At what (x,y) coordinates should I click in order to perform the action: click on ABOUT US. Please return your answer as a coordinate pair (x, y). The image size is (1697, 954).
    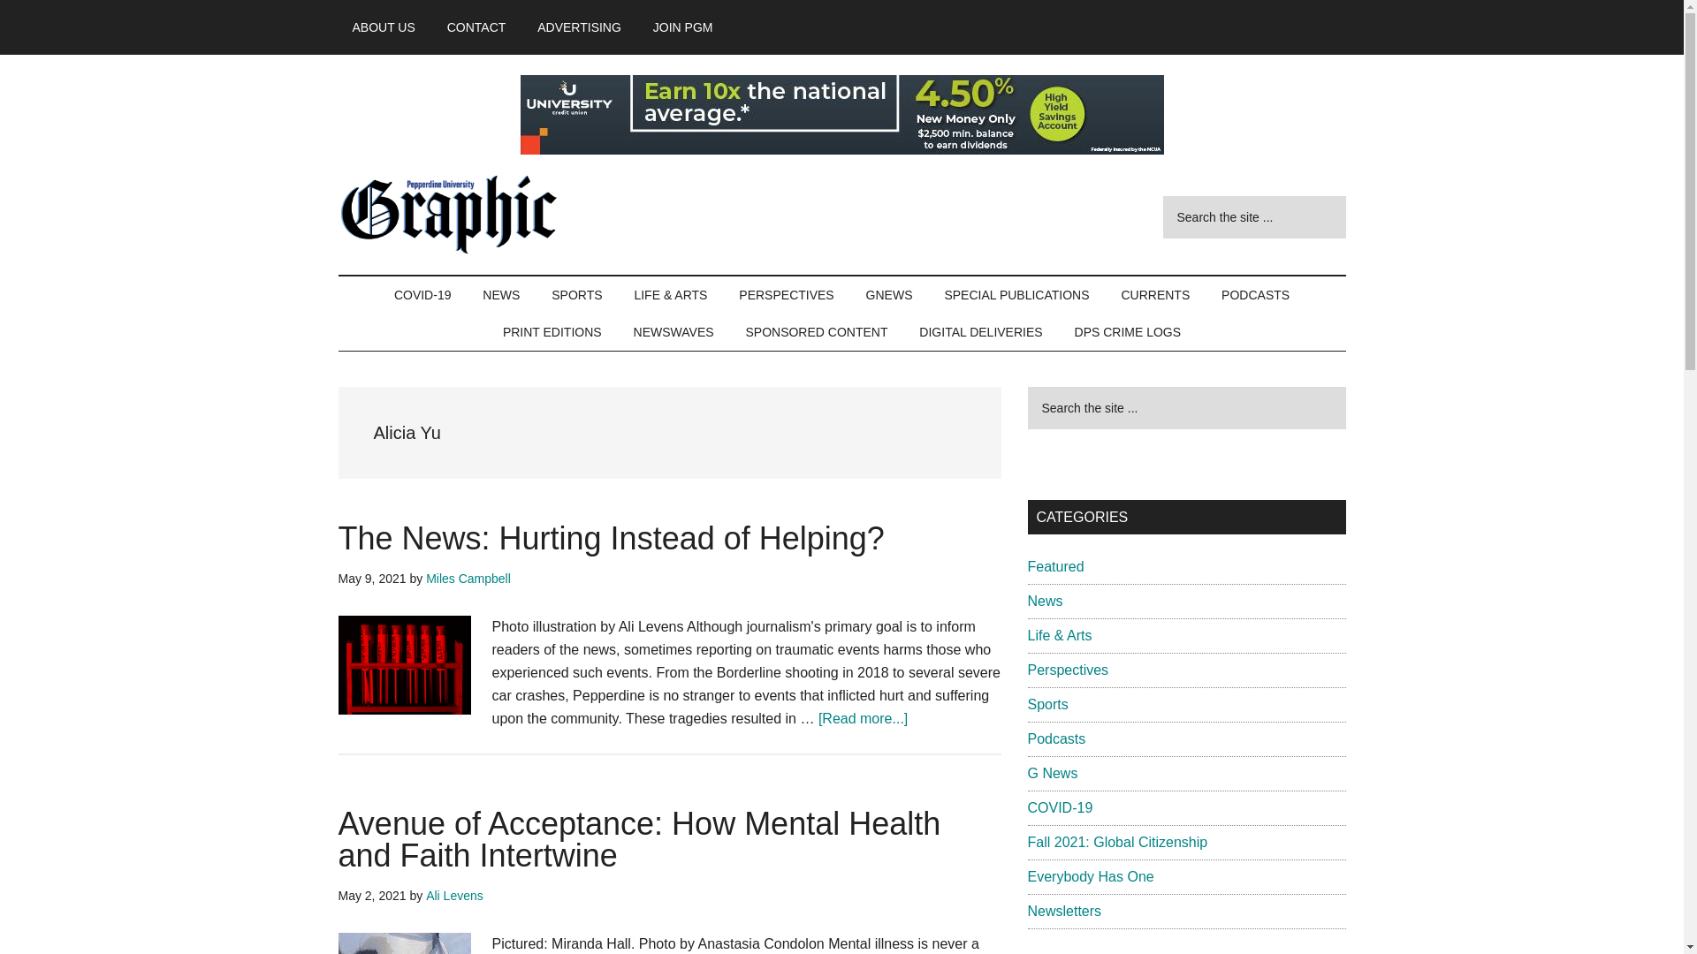
    Looking at the image, I should click on (384, 26).